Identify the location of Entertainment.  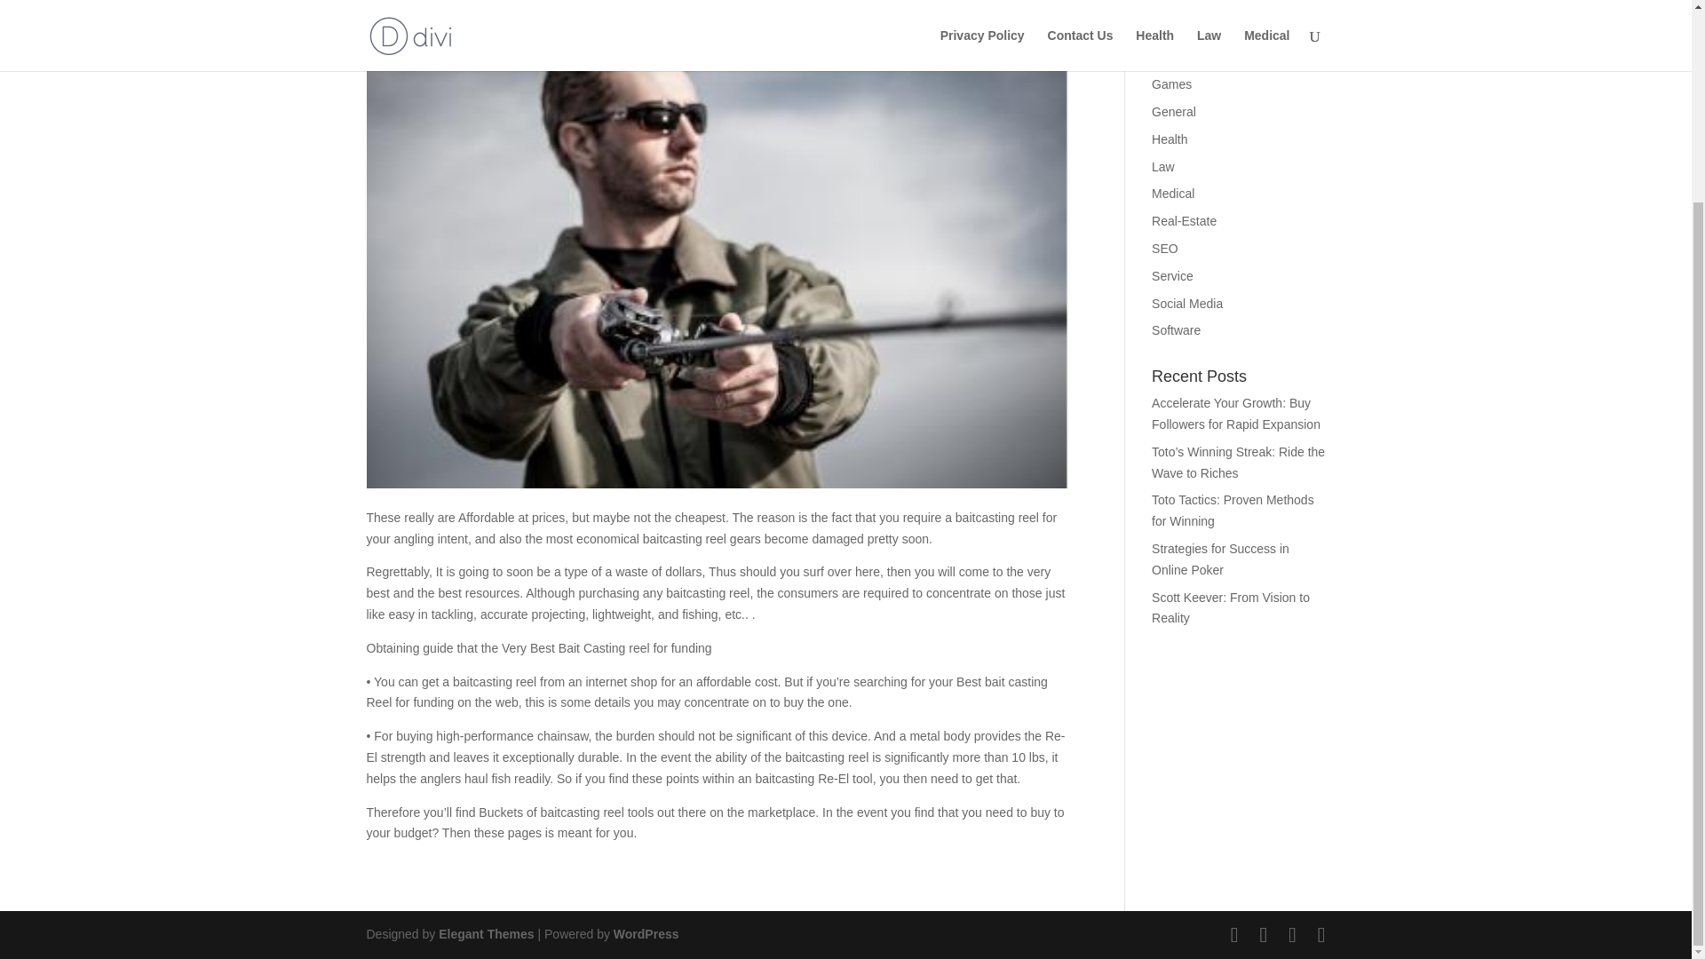
(1190, 30).